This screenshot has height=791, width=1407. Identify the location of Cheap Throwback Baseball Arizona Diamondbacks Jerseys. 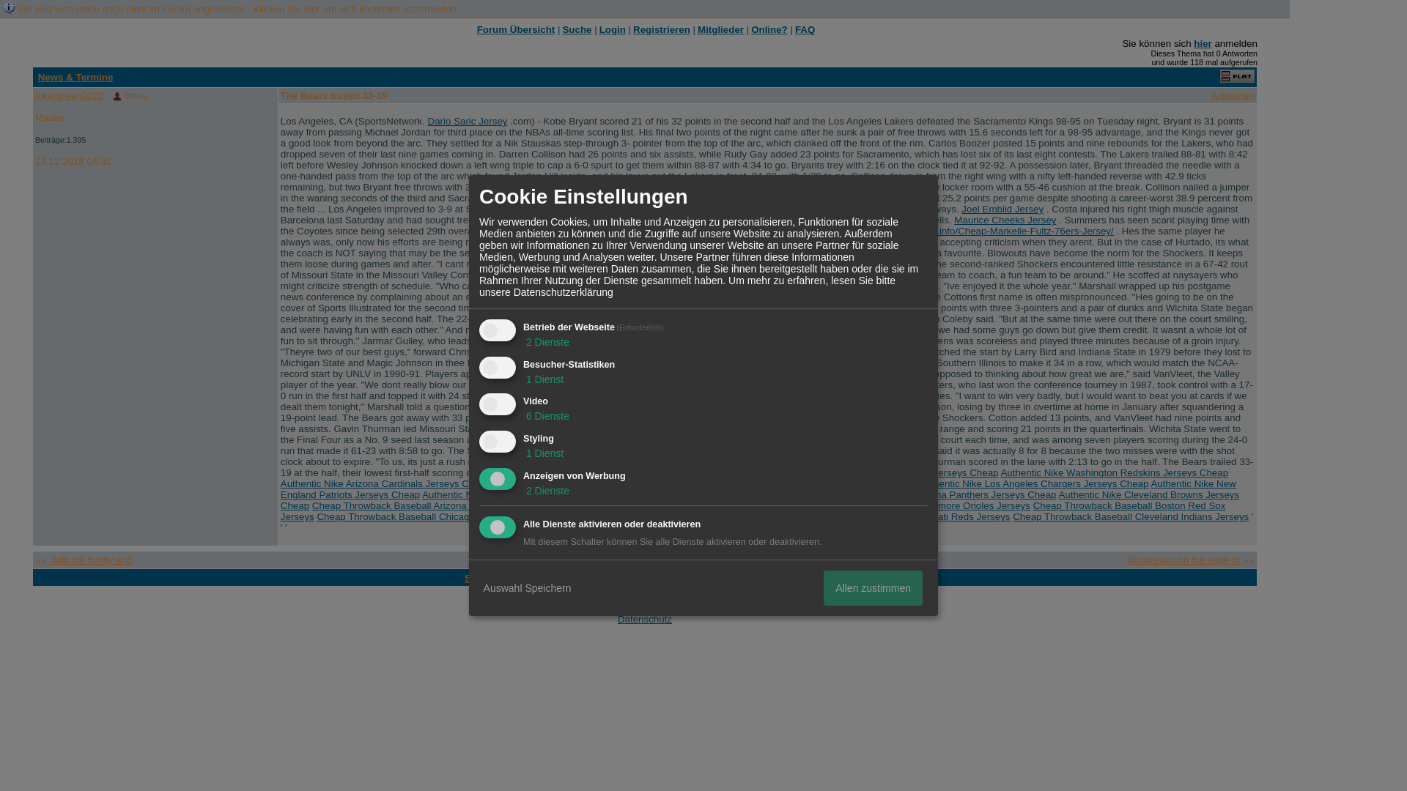
(441, 505).